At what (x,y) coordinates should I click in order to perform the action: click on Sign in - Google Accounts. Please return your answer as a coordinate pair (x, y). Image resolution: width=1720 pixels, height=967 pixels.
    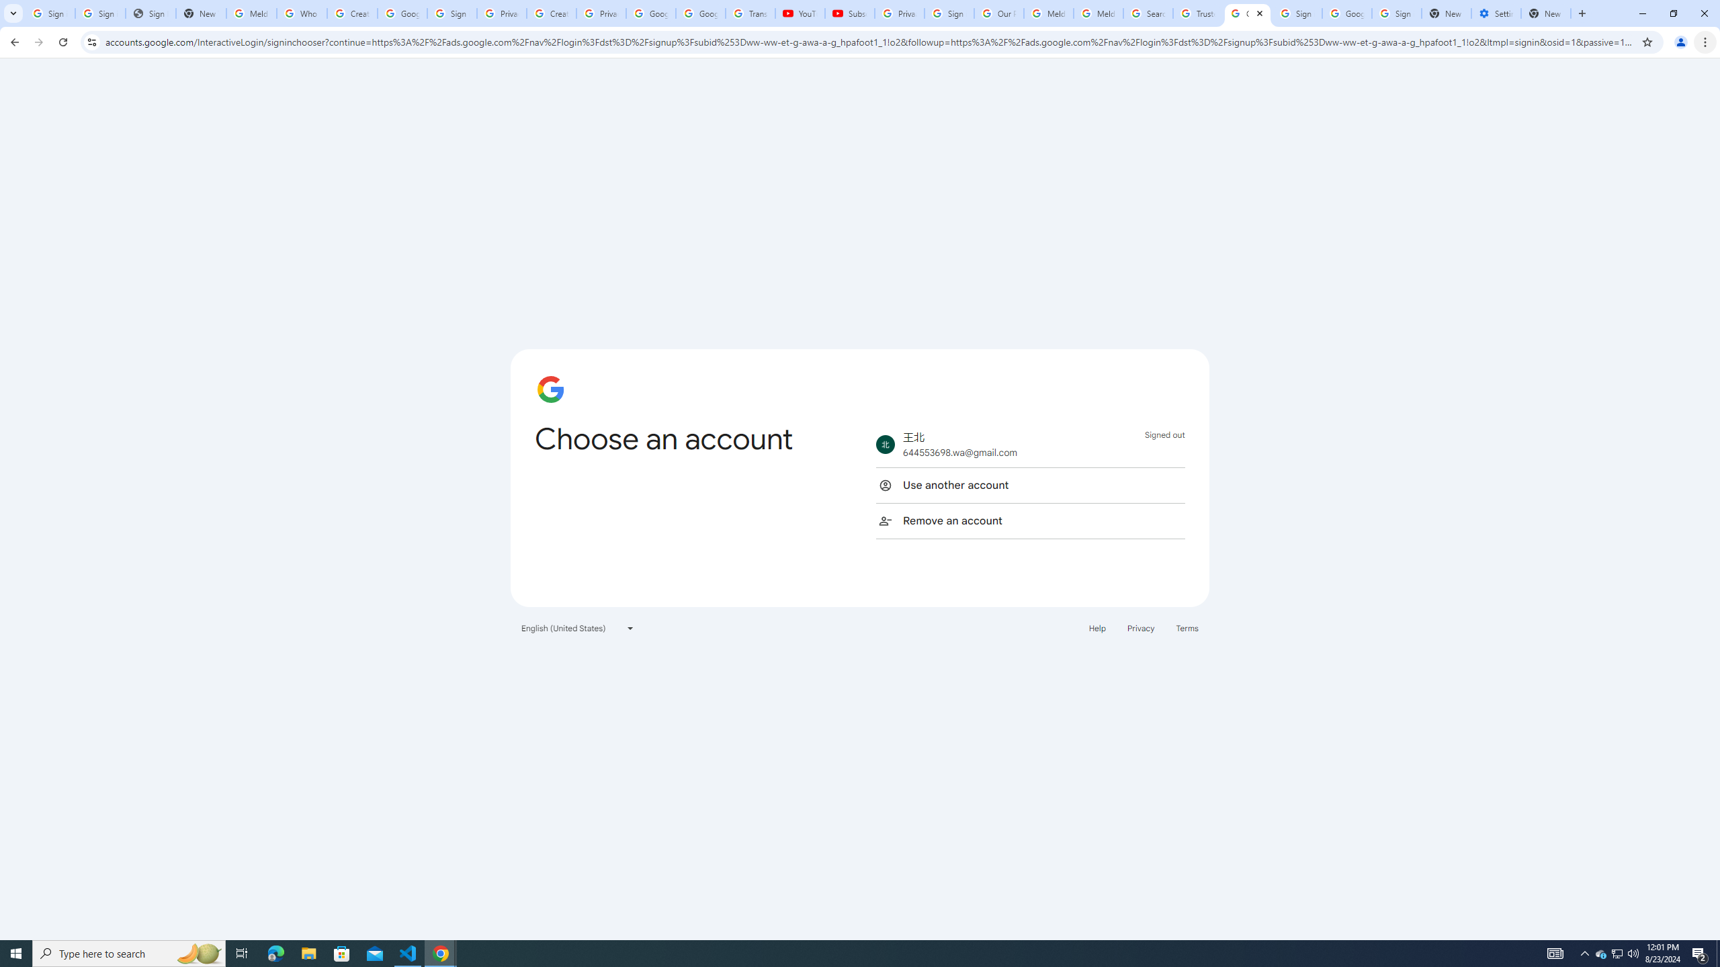
    Looking at the image, I should click on (452, 13).